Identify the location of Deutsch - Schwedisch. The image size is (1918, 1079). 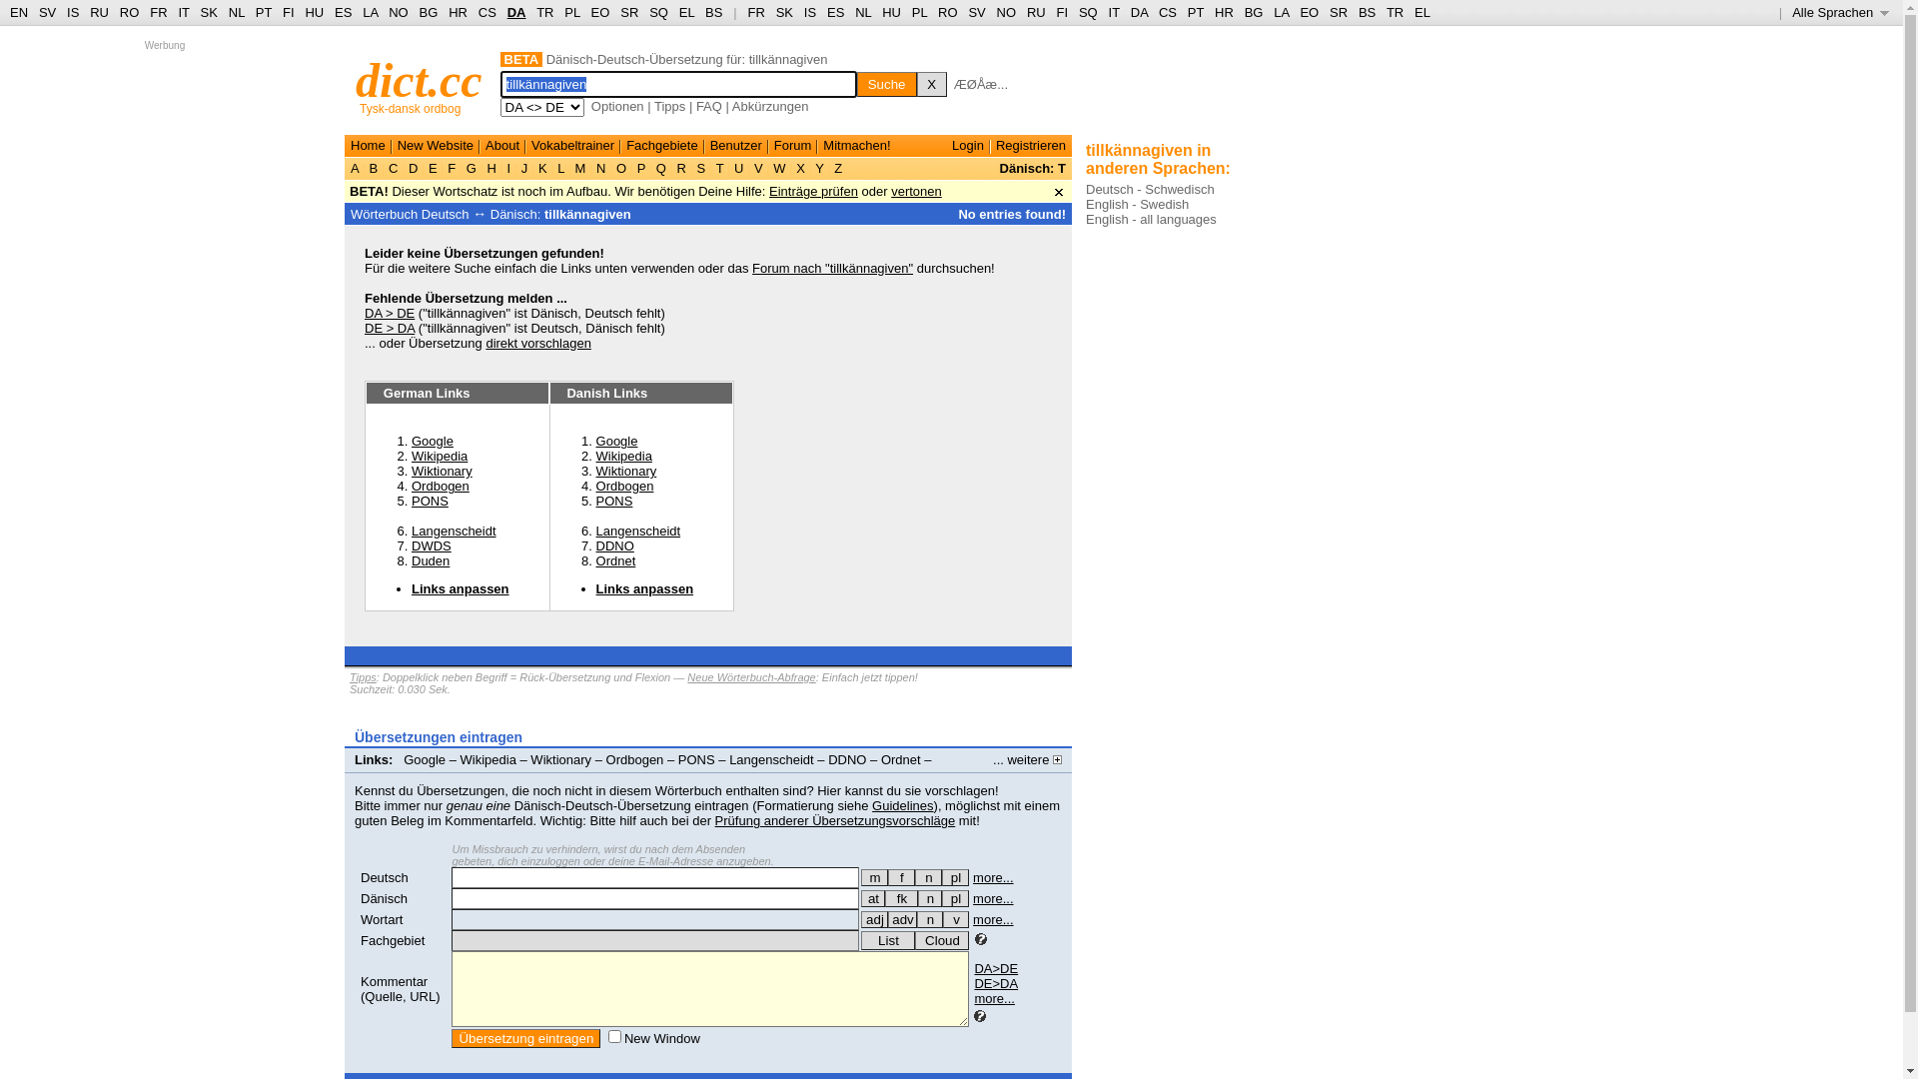
(1151, 190).